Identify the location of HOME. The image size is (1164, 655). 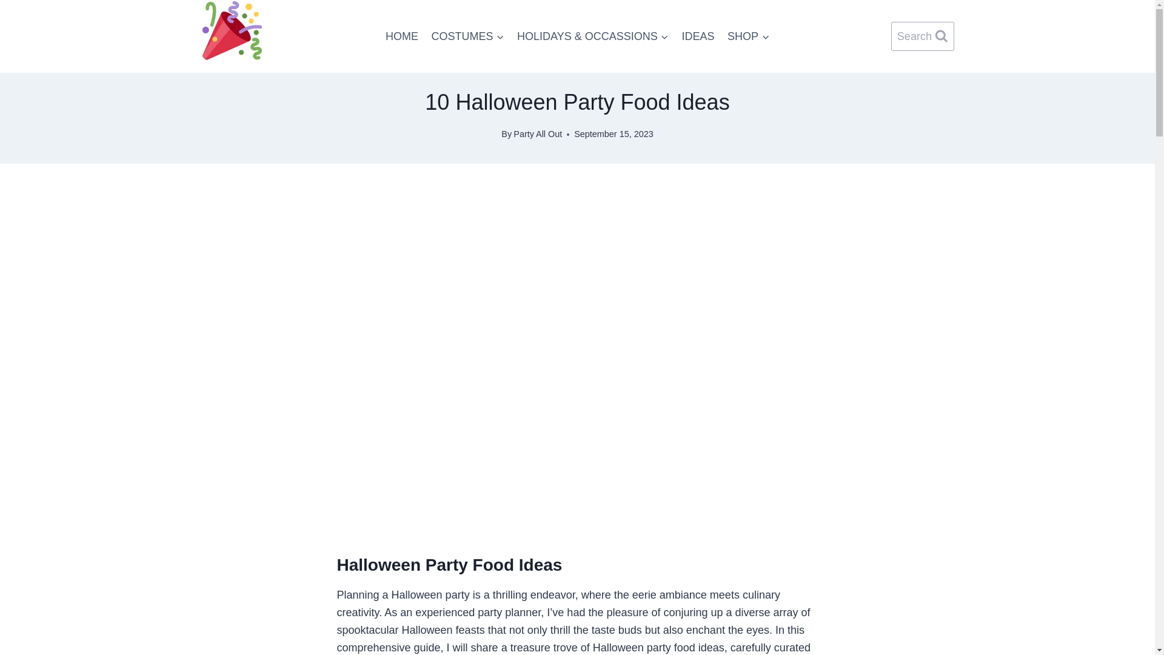
(401, 36).